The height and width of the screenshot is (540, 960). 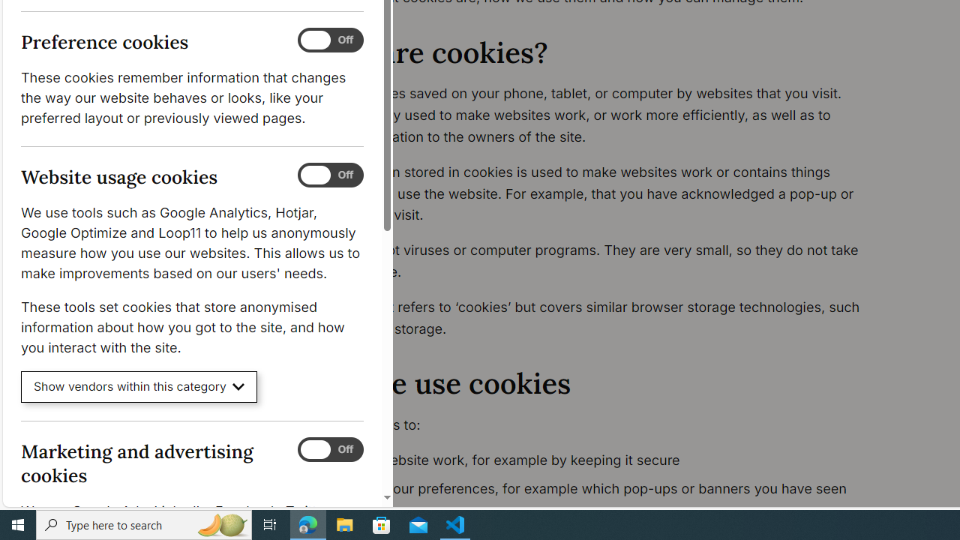 What do you see at coordinates (330, 449) in the screenshot?
I see `Marketing and advertising cookies` at bounding box center [330, 449].